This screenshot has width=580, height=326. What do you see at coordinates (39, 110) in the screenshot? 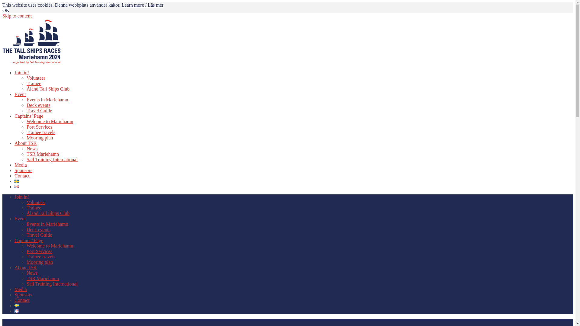
I see `Travel Guide` at bounding box center [39, 110].